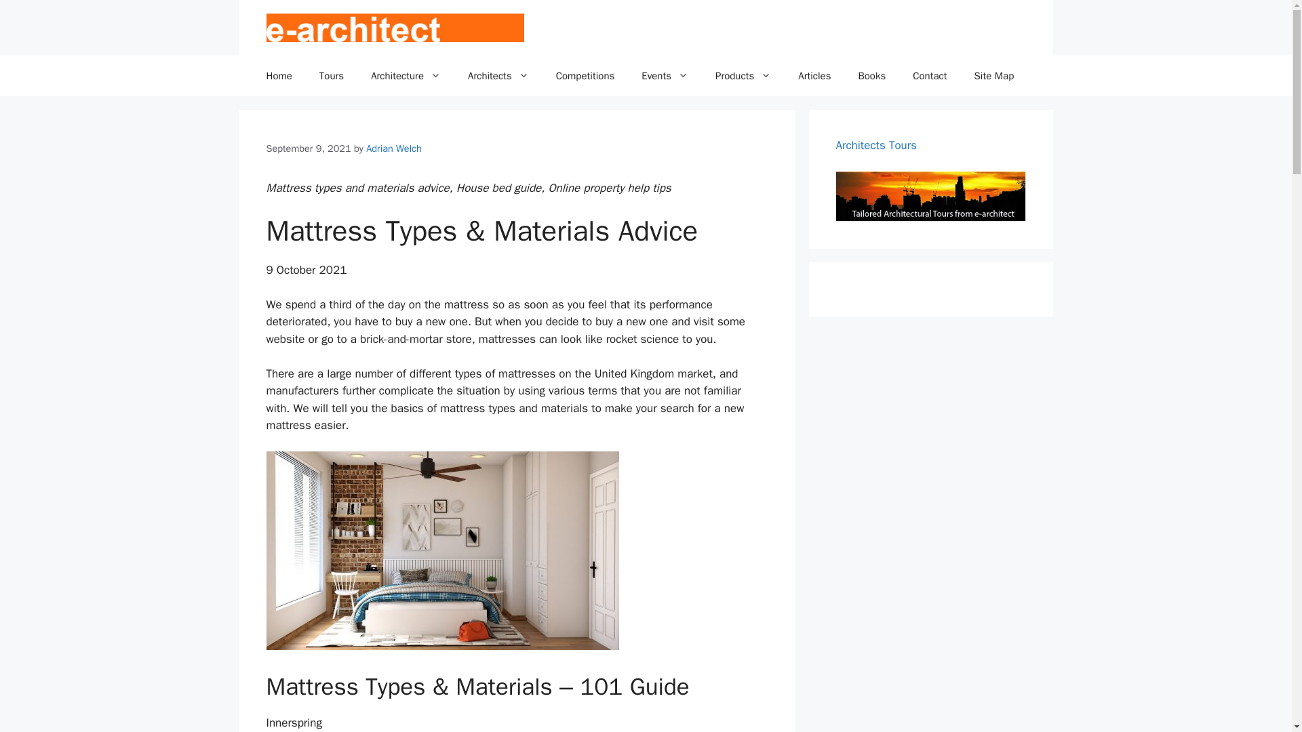 This screenshot has height=732, width=1302. I want to click on Architecture, so click(406, 76).